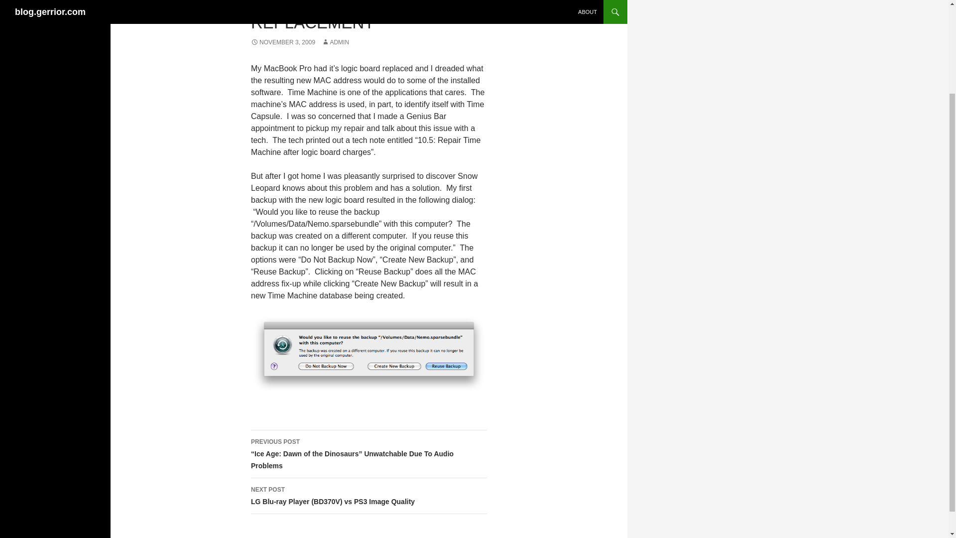  I want to click on ADMIN, so click(335, 42).